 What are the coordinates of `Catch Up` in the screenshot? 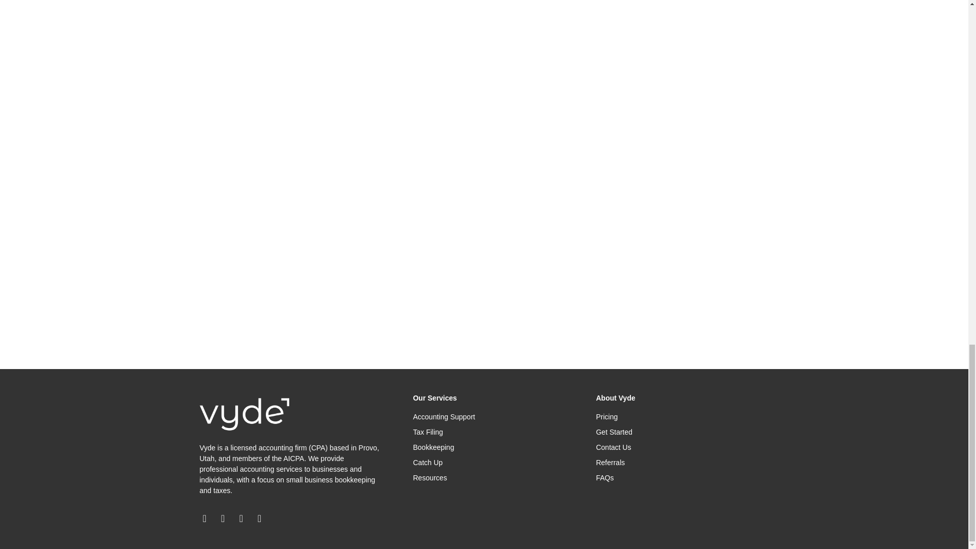 It's located at (489, 463).